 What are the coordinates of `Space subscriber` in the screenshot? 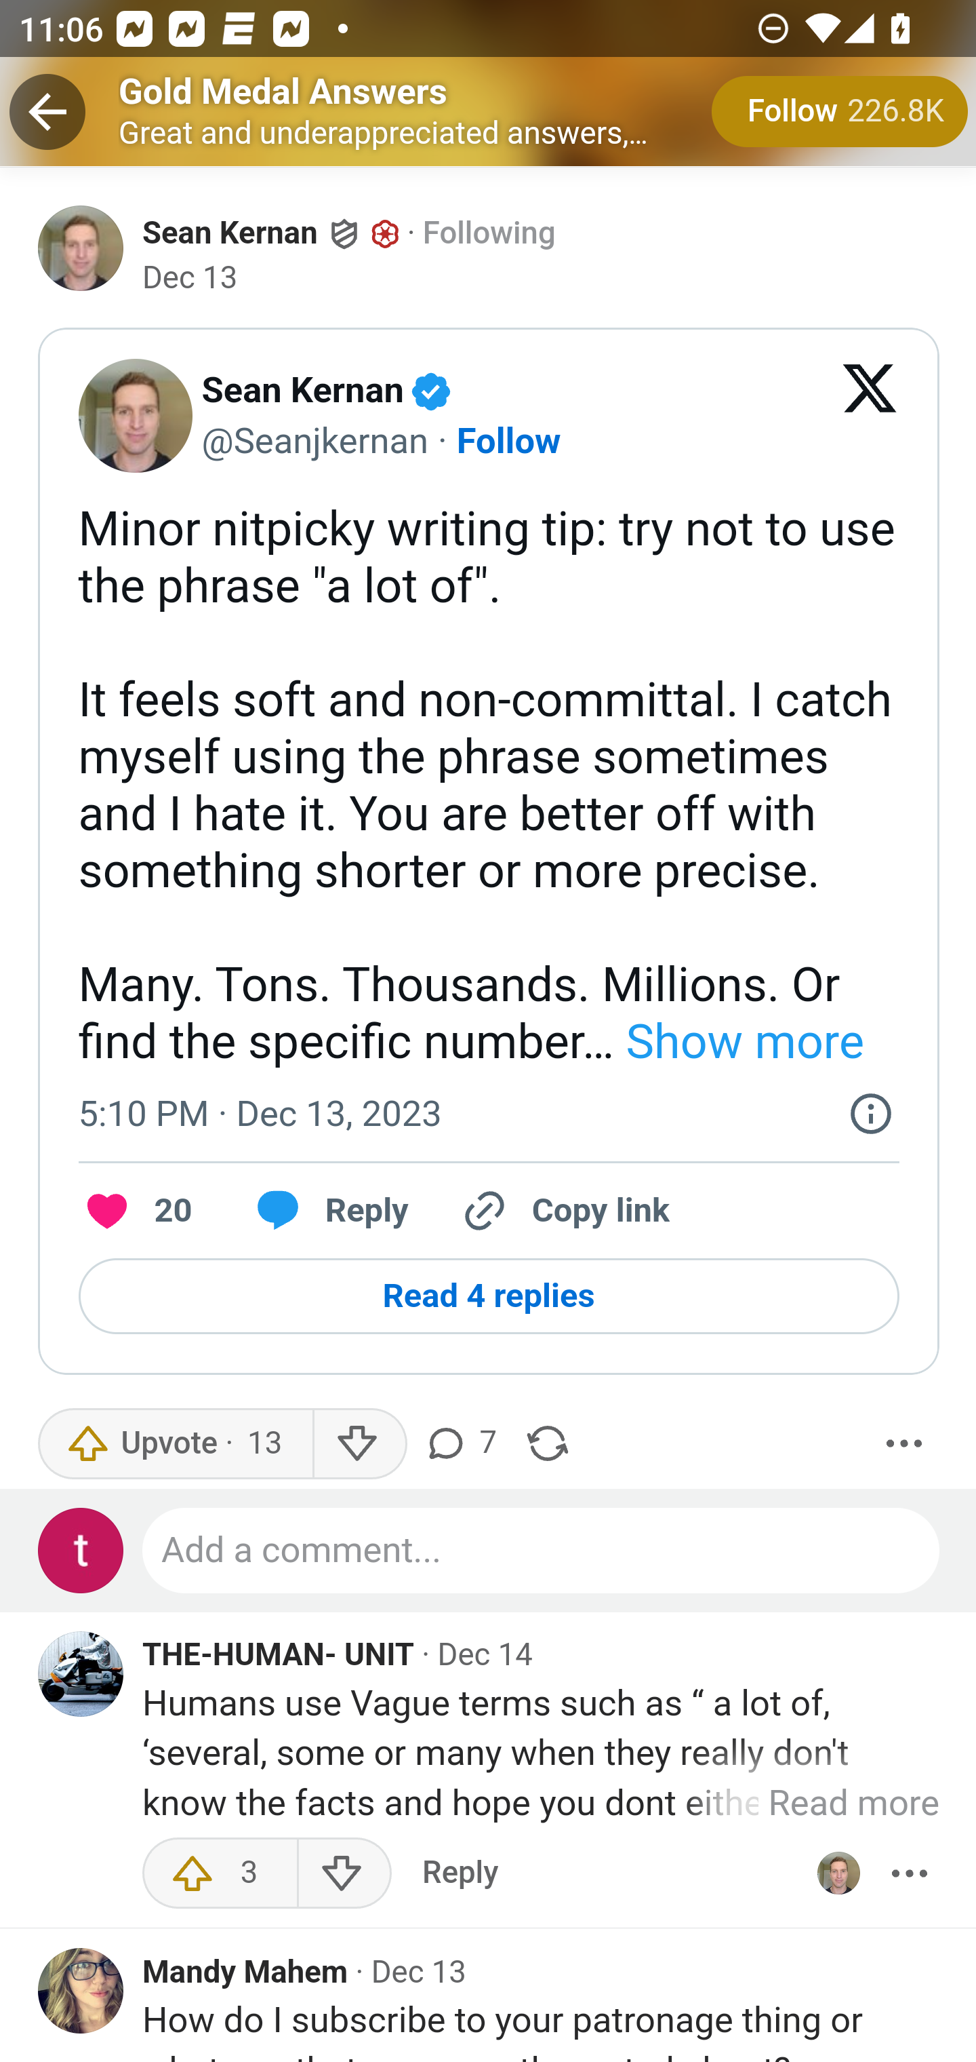 It's located at (385, 233).